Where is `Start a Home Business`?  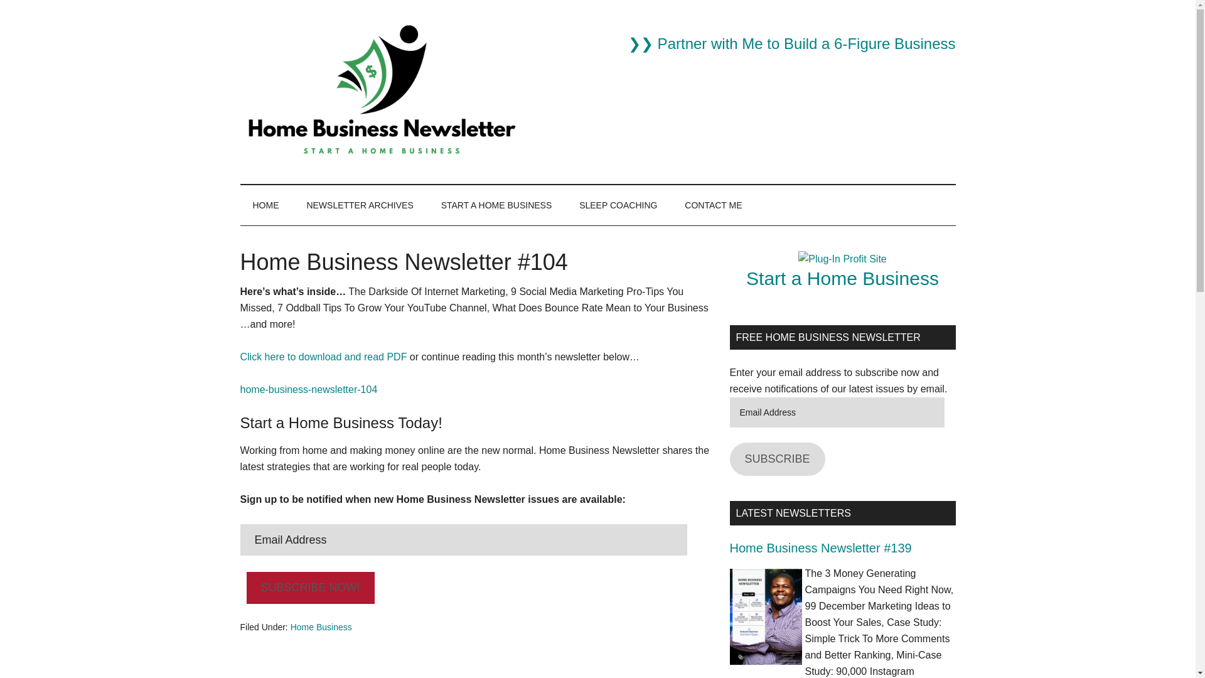 Start a Home Business is located at coordinates (842, 278).